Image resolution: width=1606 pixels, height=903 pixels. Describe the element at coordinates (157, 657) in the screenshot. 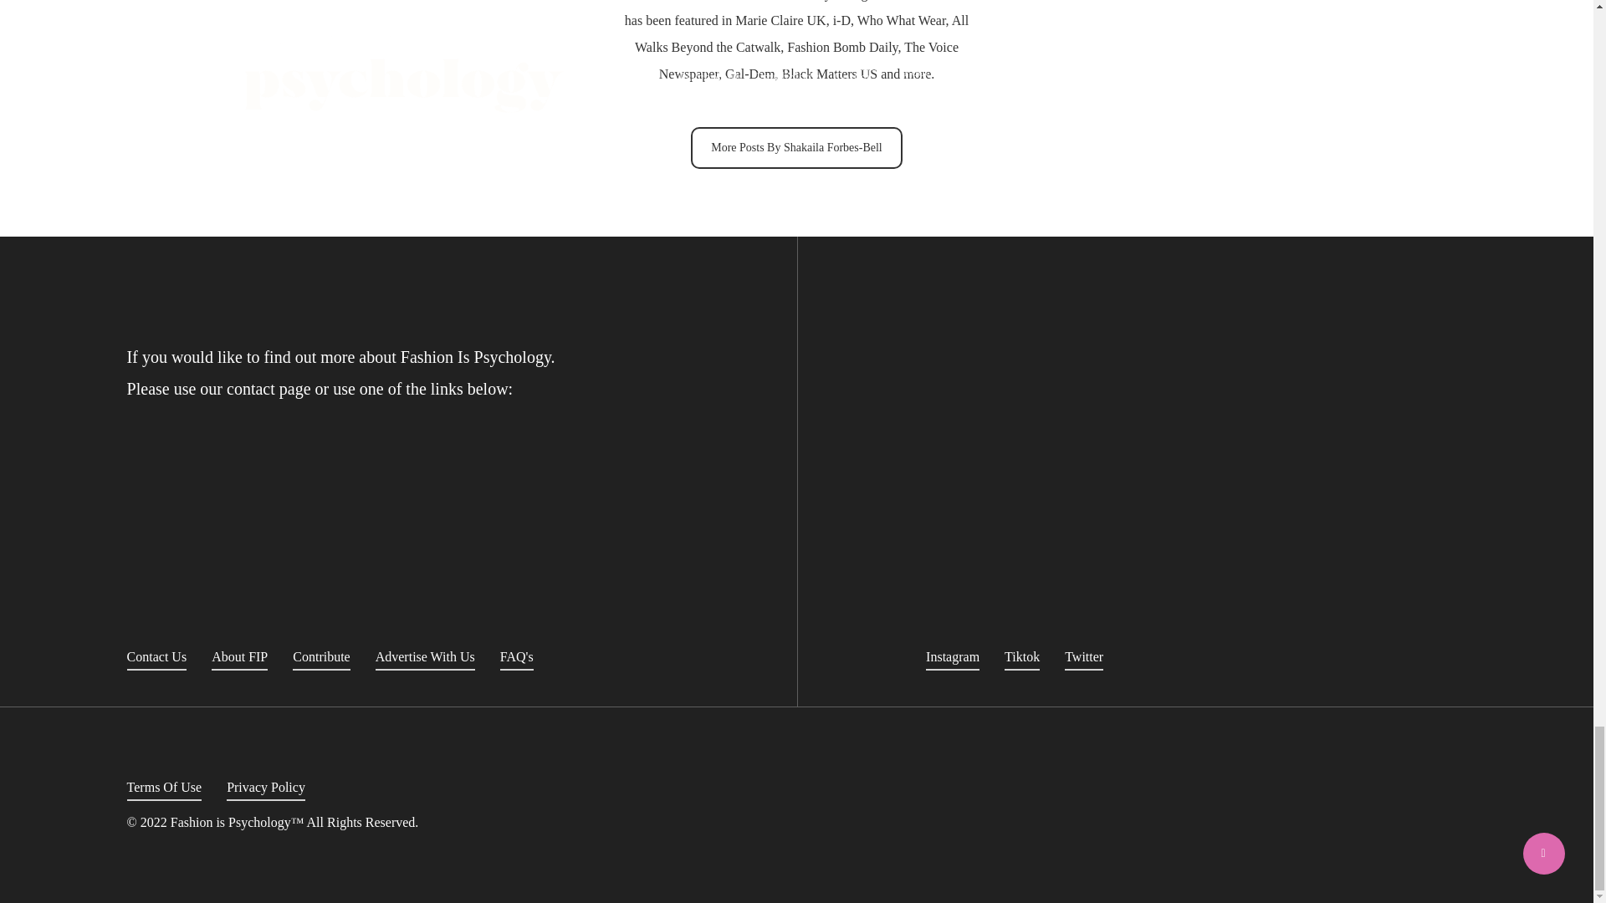

I see `Contact Us` at that location.